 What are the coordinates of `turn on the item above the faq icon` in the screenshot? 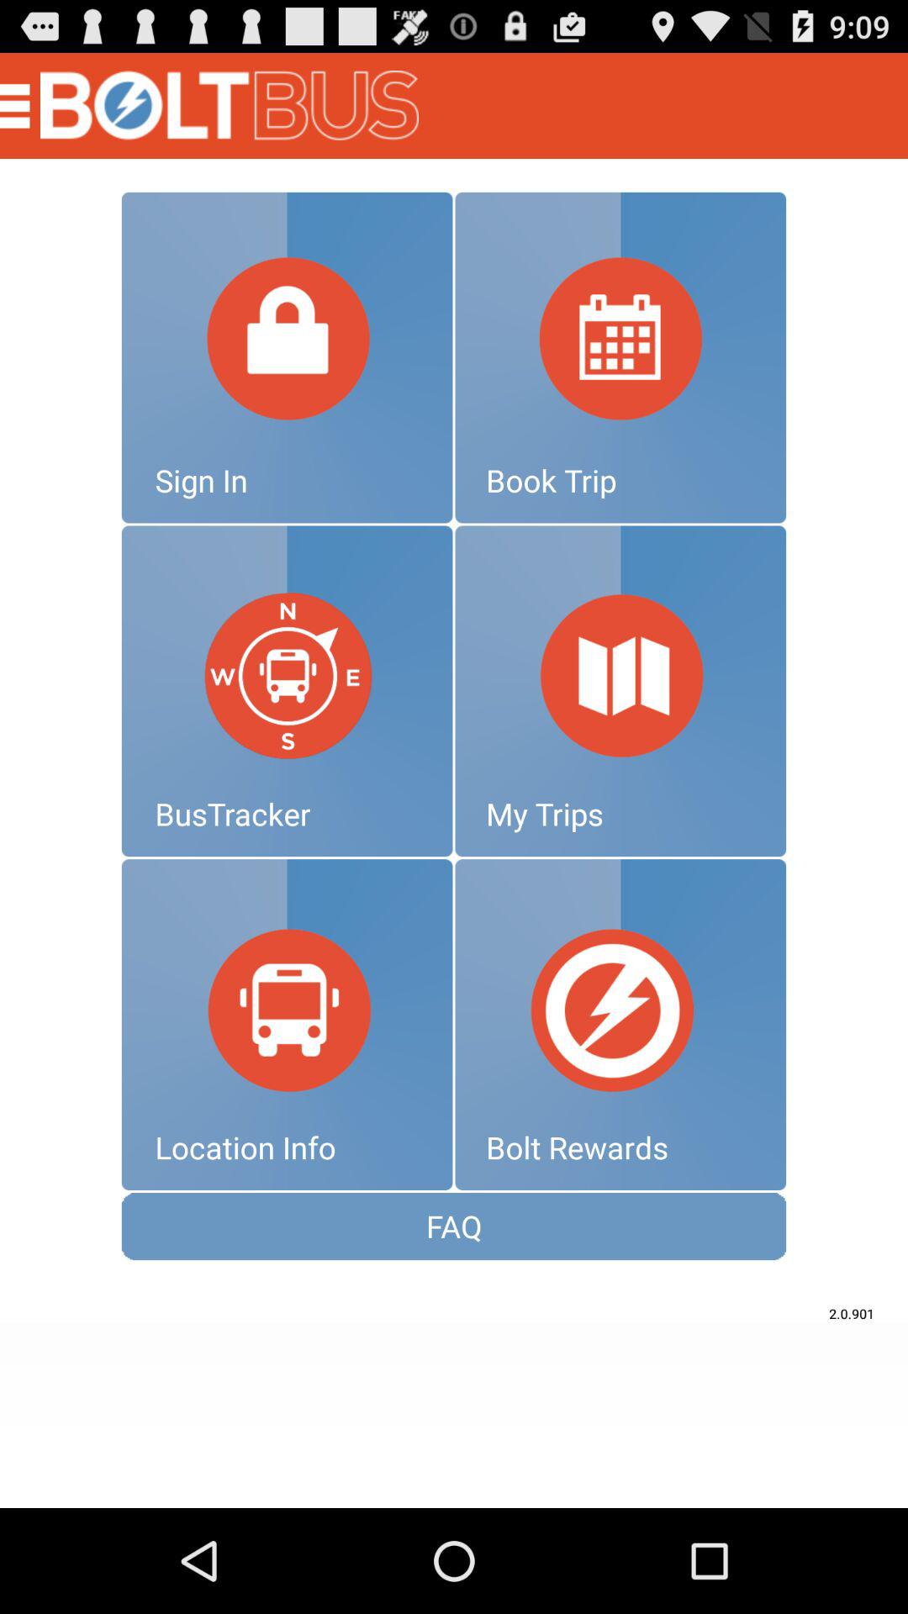 It's located at (287, 1025).